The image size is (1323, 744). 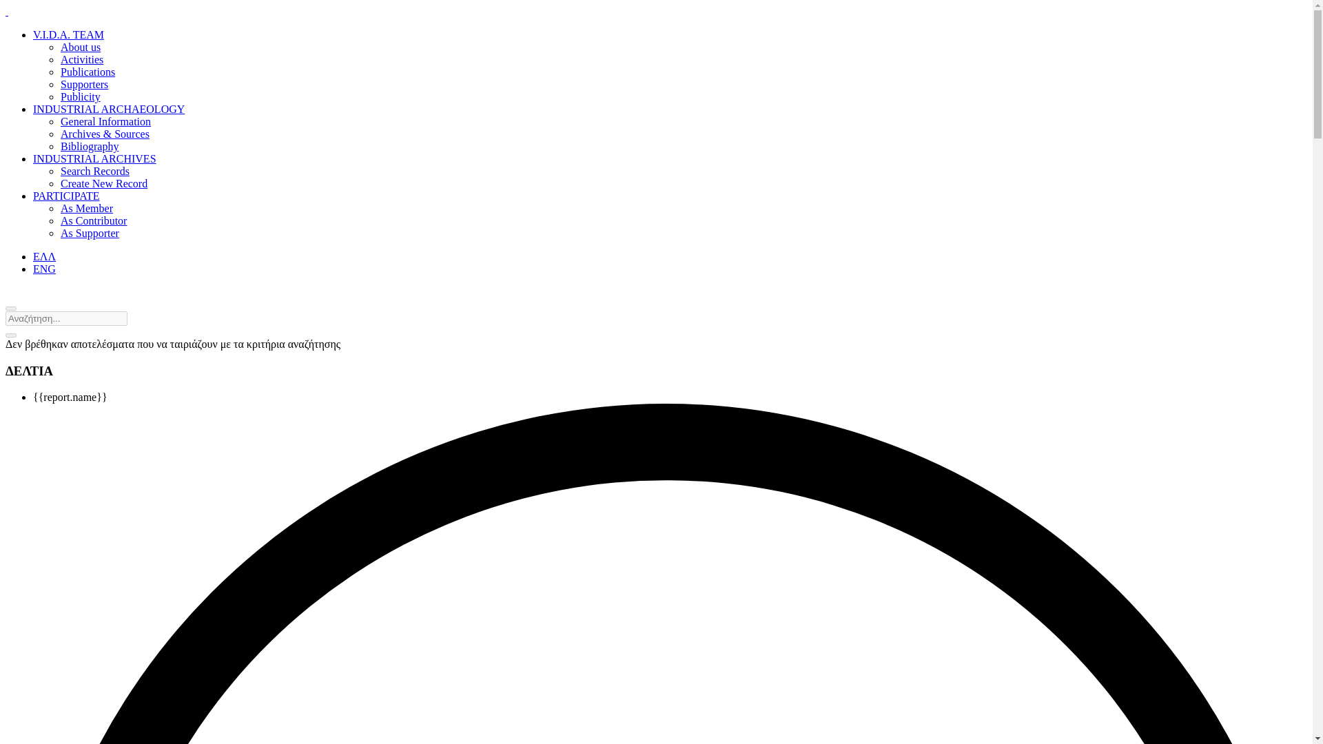 What do you see at coordinates (81, 59) in the screenshot?
I see `Activities` at bounding box center [81, 59].